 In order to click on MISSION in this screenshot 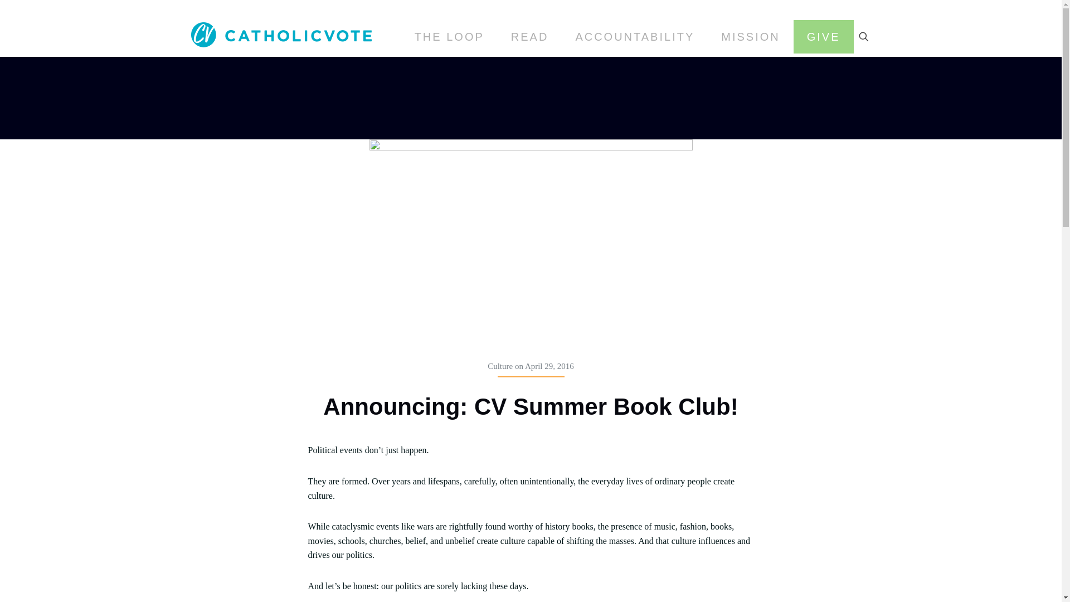, I will do `click(750, 37)`.